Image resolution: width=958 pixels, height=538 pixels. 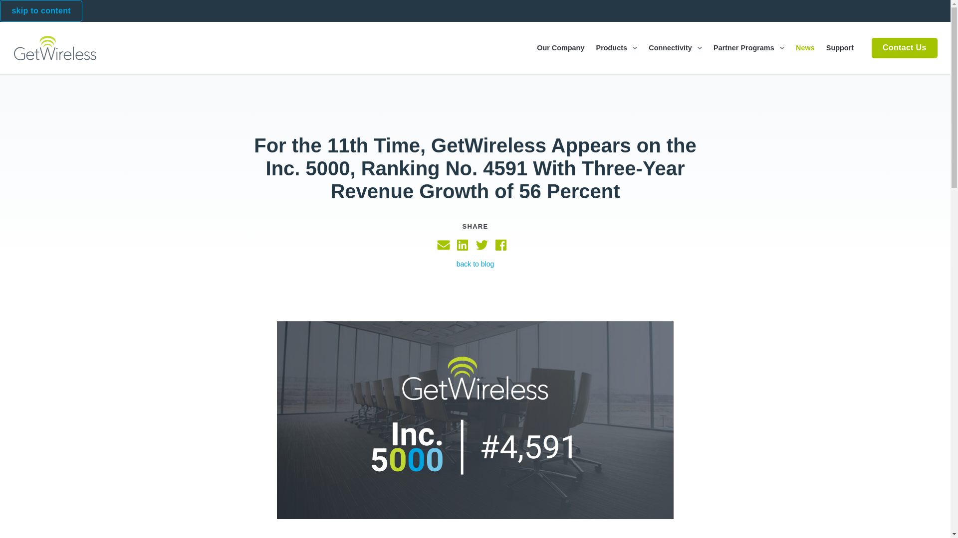 What do you see at coordinates (748, 48) in the screenshot?
I see `Partner Programs` at bounding box center [748, 48].